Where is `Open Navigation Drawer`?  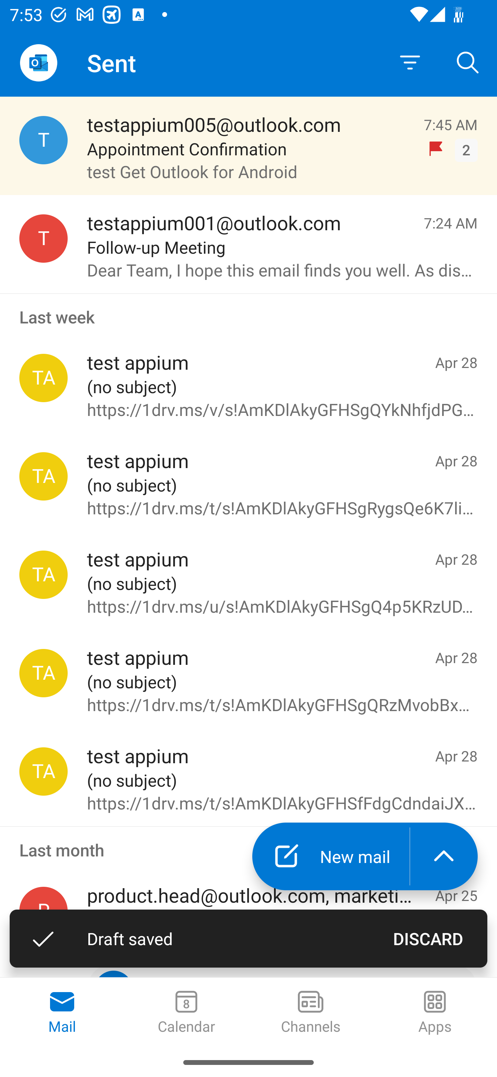
Open Navigation Drawer is located at coordinates (38, 63).